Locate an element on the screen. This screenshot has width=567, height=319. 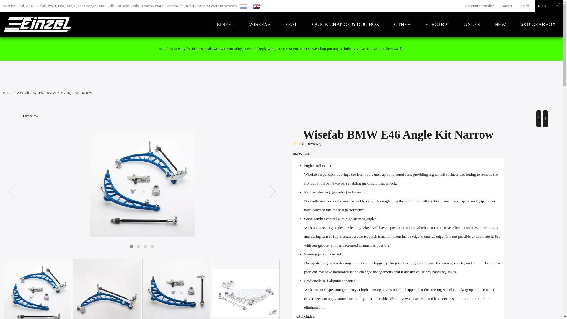
AXLES is located at coordinates (472, 25).